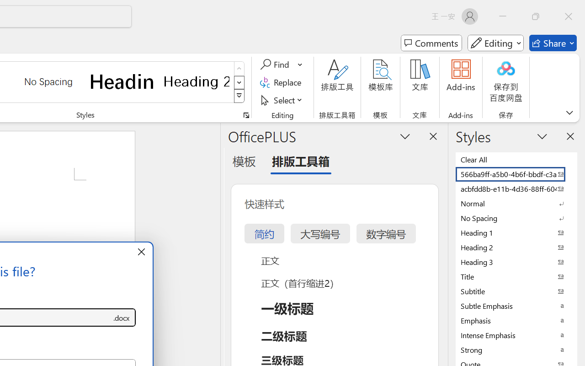 Image resolution: width=585 pixels, height=366 pixels. I want to click on Find, so click(282, 65).